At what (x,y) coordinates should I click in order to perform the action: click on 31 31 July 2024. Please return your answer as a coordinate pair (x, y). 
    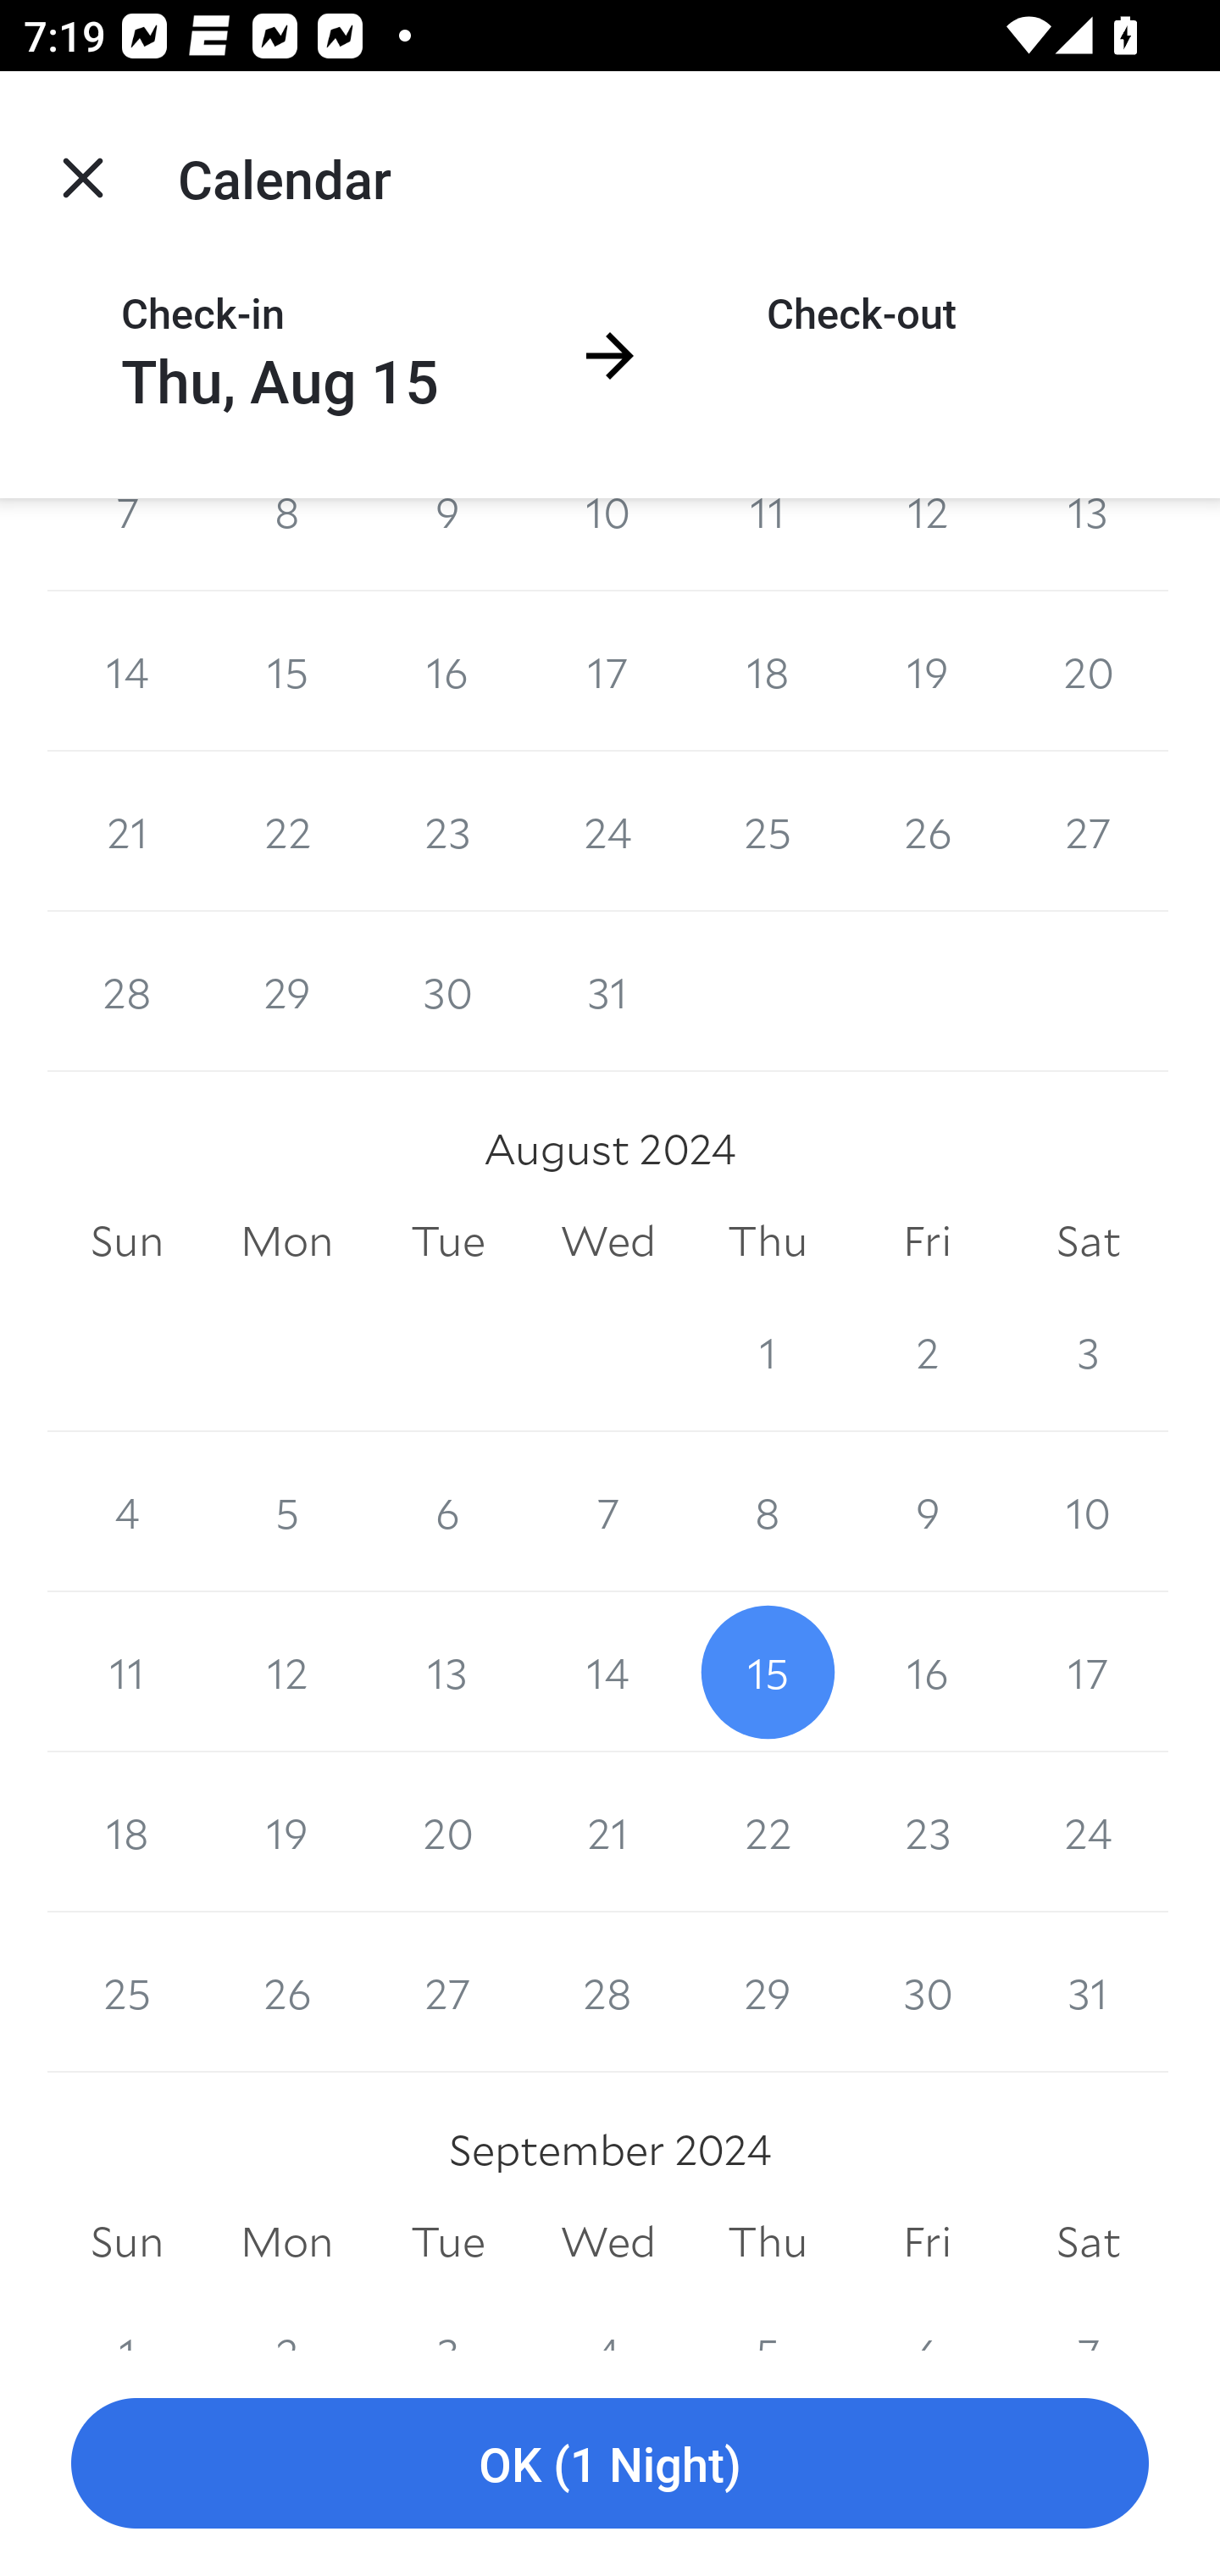
    Looking at the image, I should click on (608, 991).